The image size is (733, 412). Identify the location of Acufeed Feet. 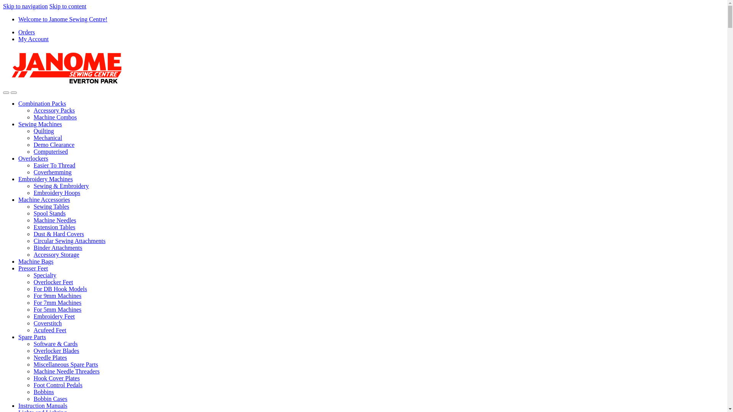
(50, 330).